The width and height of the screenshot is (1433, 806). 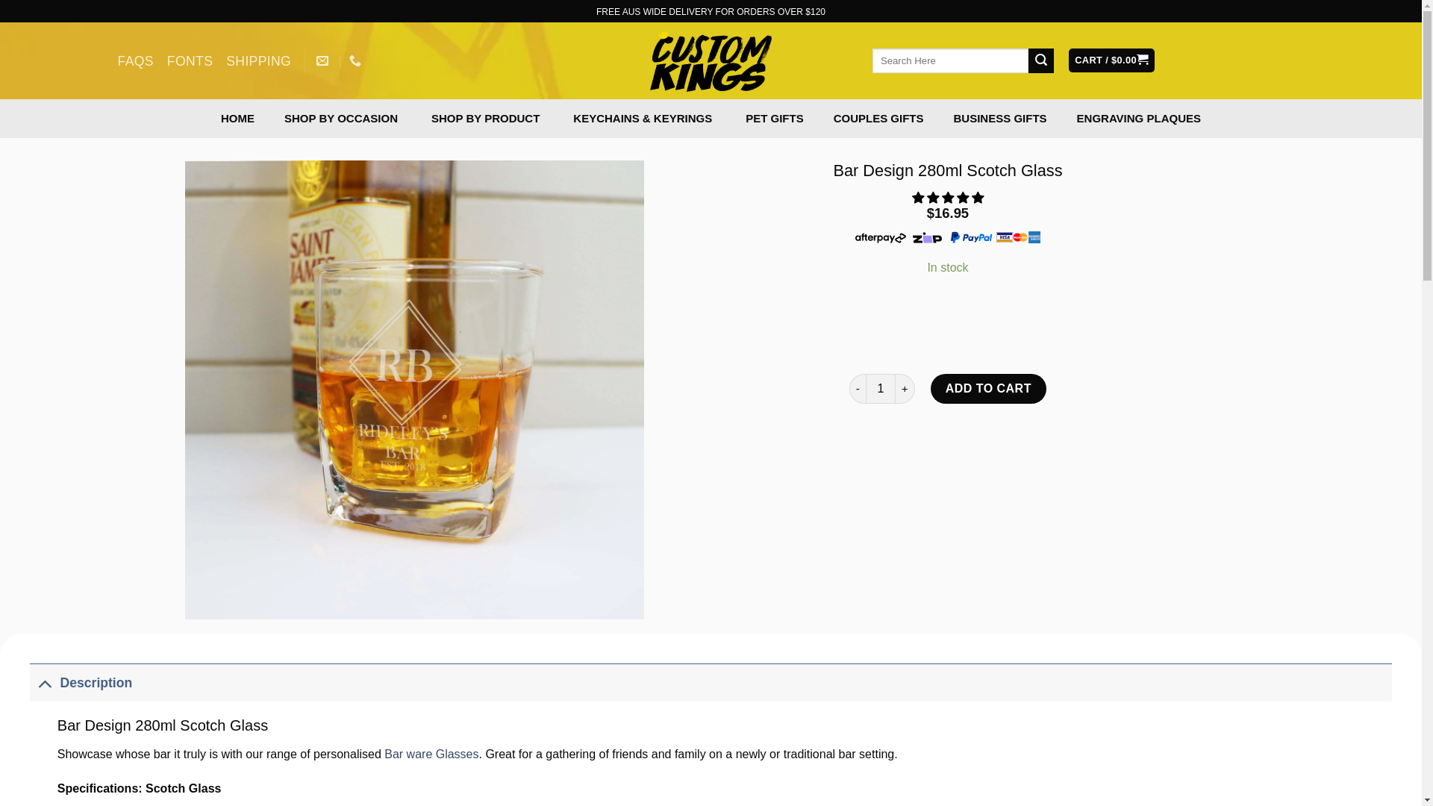 I want to click on Search, so click(x=1041, y=61).